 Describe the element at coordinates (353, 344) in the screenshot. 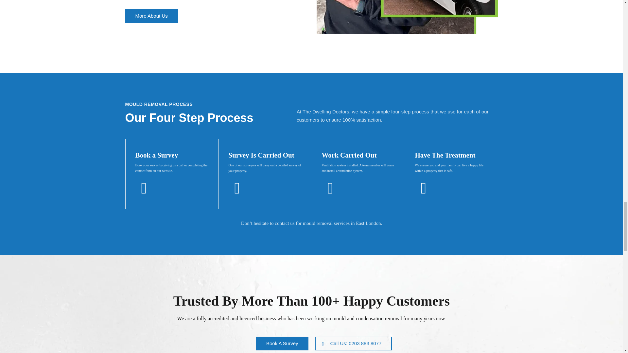

I see `Call Us: 0203 883 8077` at that location.